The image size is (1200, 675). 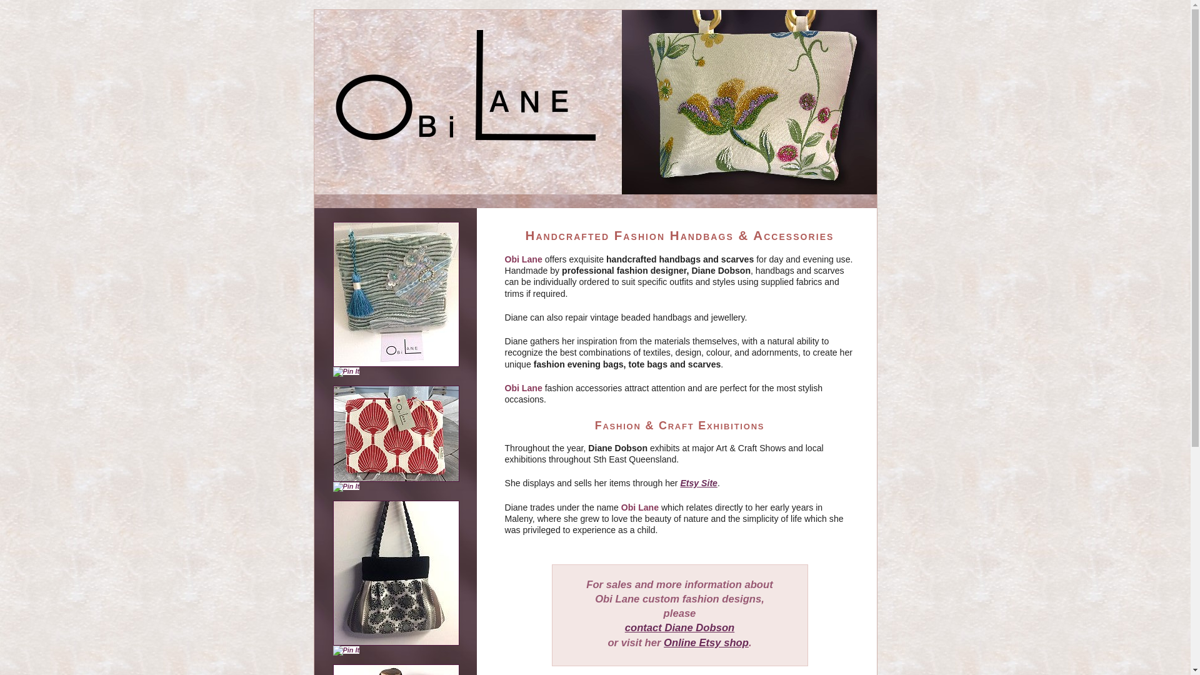 I want to click on Online Etsy shop, so click(x=706, y=642).